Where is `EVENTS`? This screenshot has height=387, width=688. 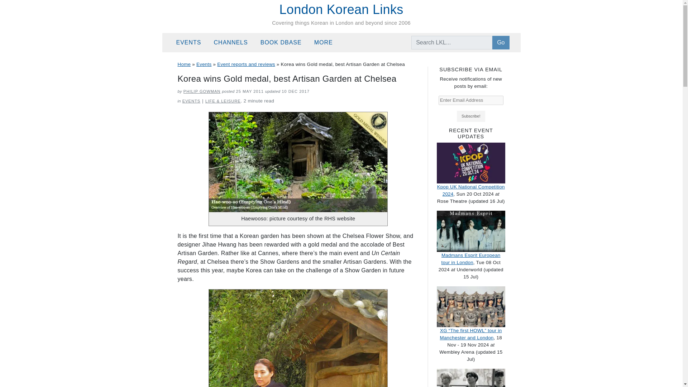 EVENTS is located at coordinates (192, 43).